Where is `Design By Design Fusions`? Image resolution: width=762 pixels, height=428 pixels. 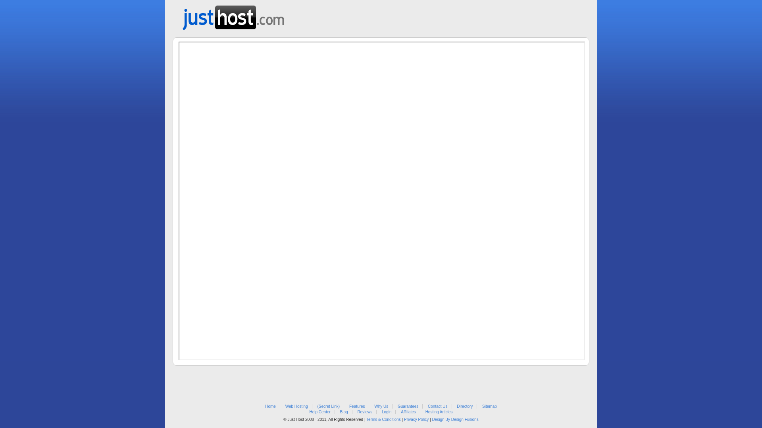 Design By Design Fusions is located at coordinates (455, 419).